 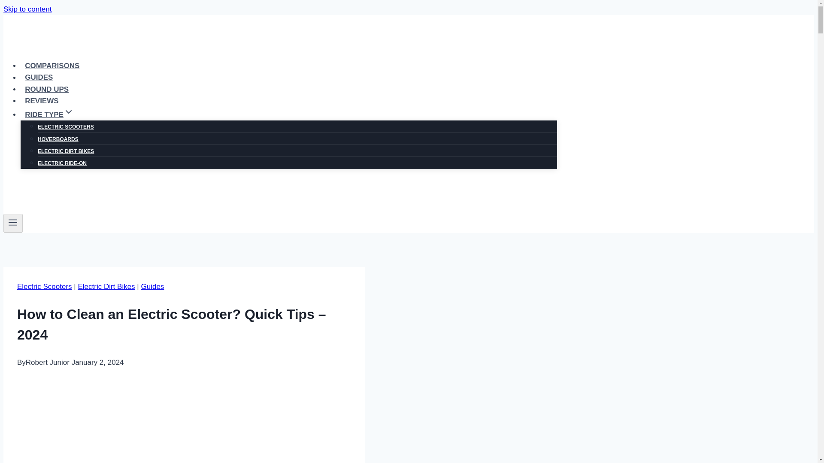 What do you see at coordinates (152, 286) in the screenshot?
I see `Guides` at bounding box center [152, 286].